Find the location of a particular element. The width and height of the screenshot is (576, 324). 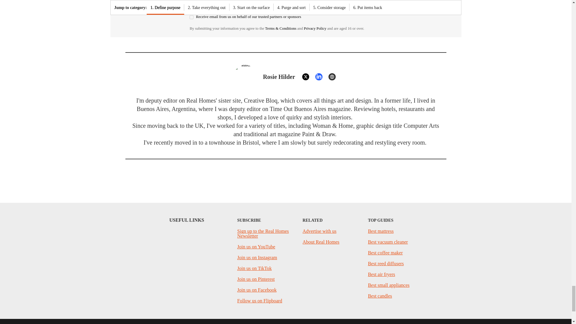

on is located at coordinates (191, 8).